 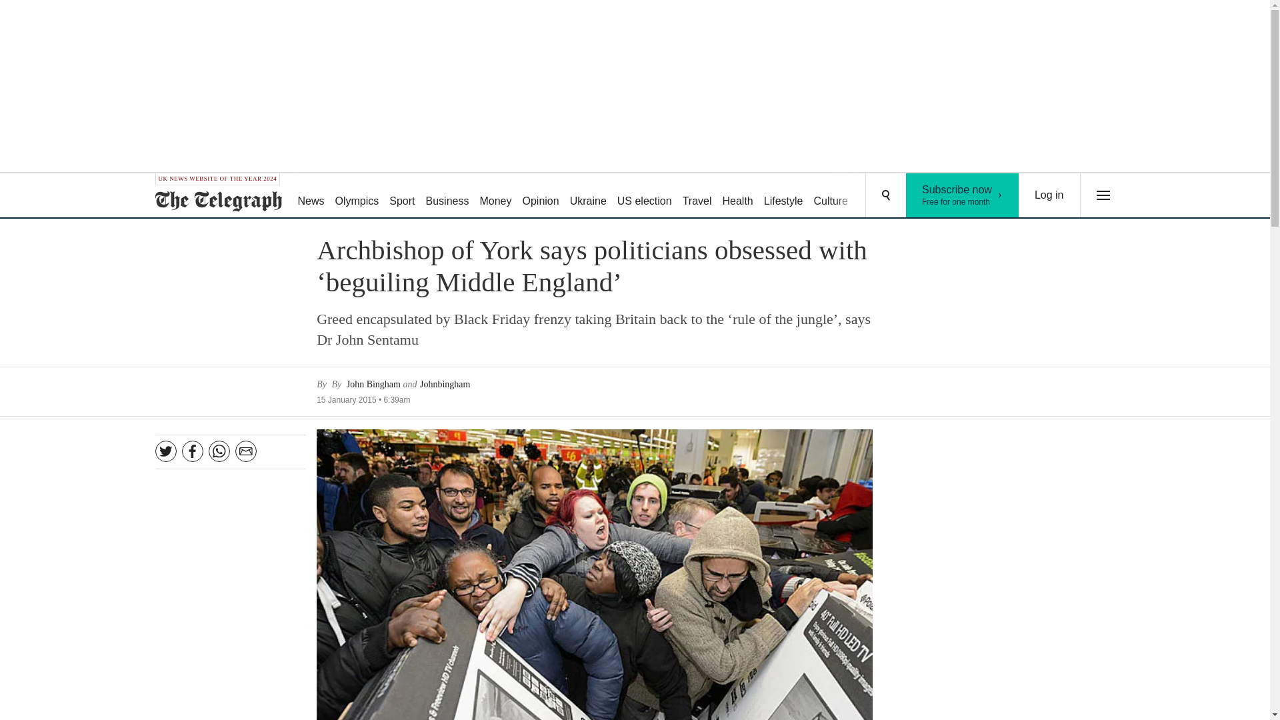 I want to click on Log in, so click(x=1049, y=195).